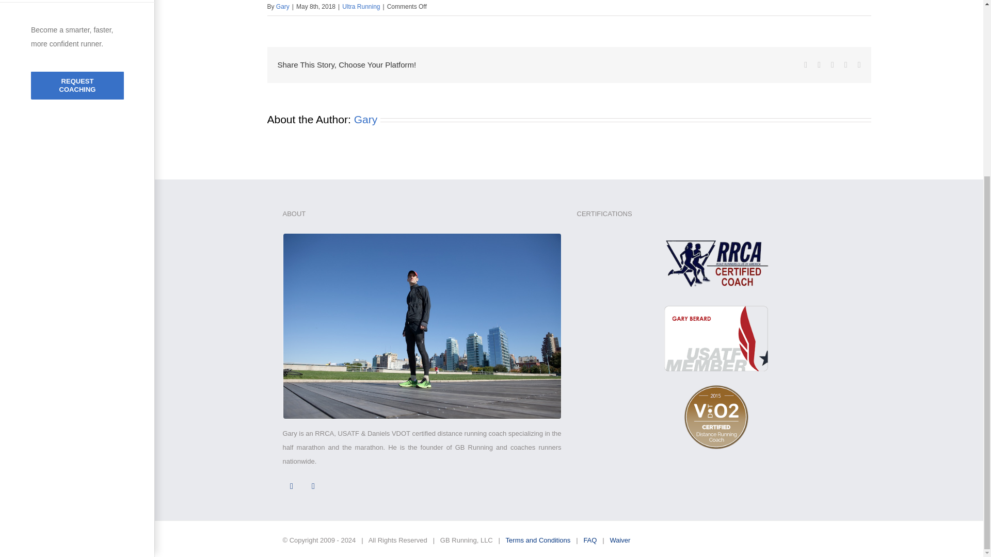 This screenshot has width=991, height=557. What do you see at coordinates (365, 120) in the screenshot?
I see `Gary` at bounding box center [365, 120].